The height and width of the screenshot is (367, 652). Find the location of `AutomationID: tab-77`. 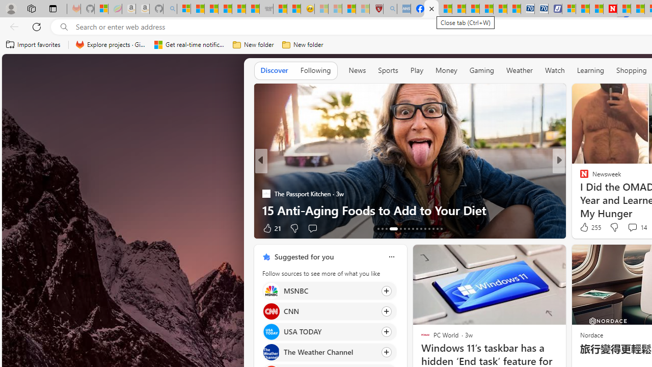

AutomationID: tab-77 is located at coordinates (429, 228).